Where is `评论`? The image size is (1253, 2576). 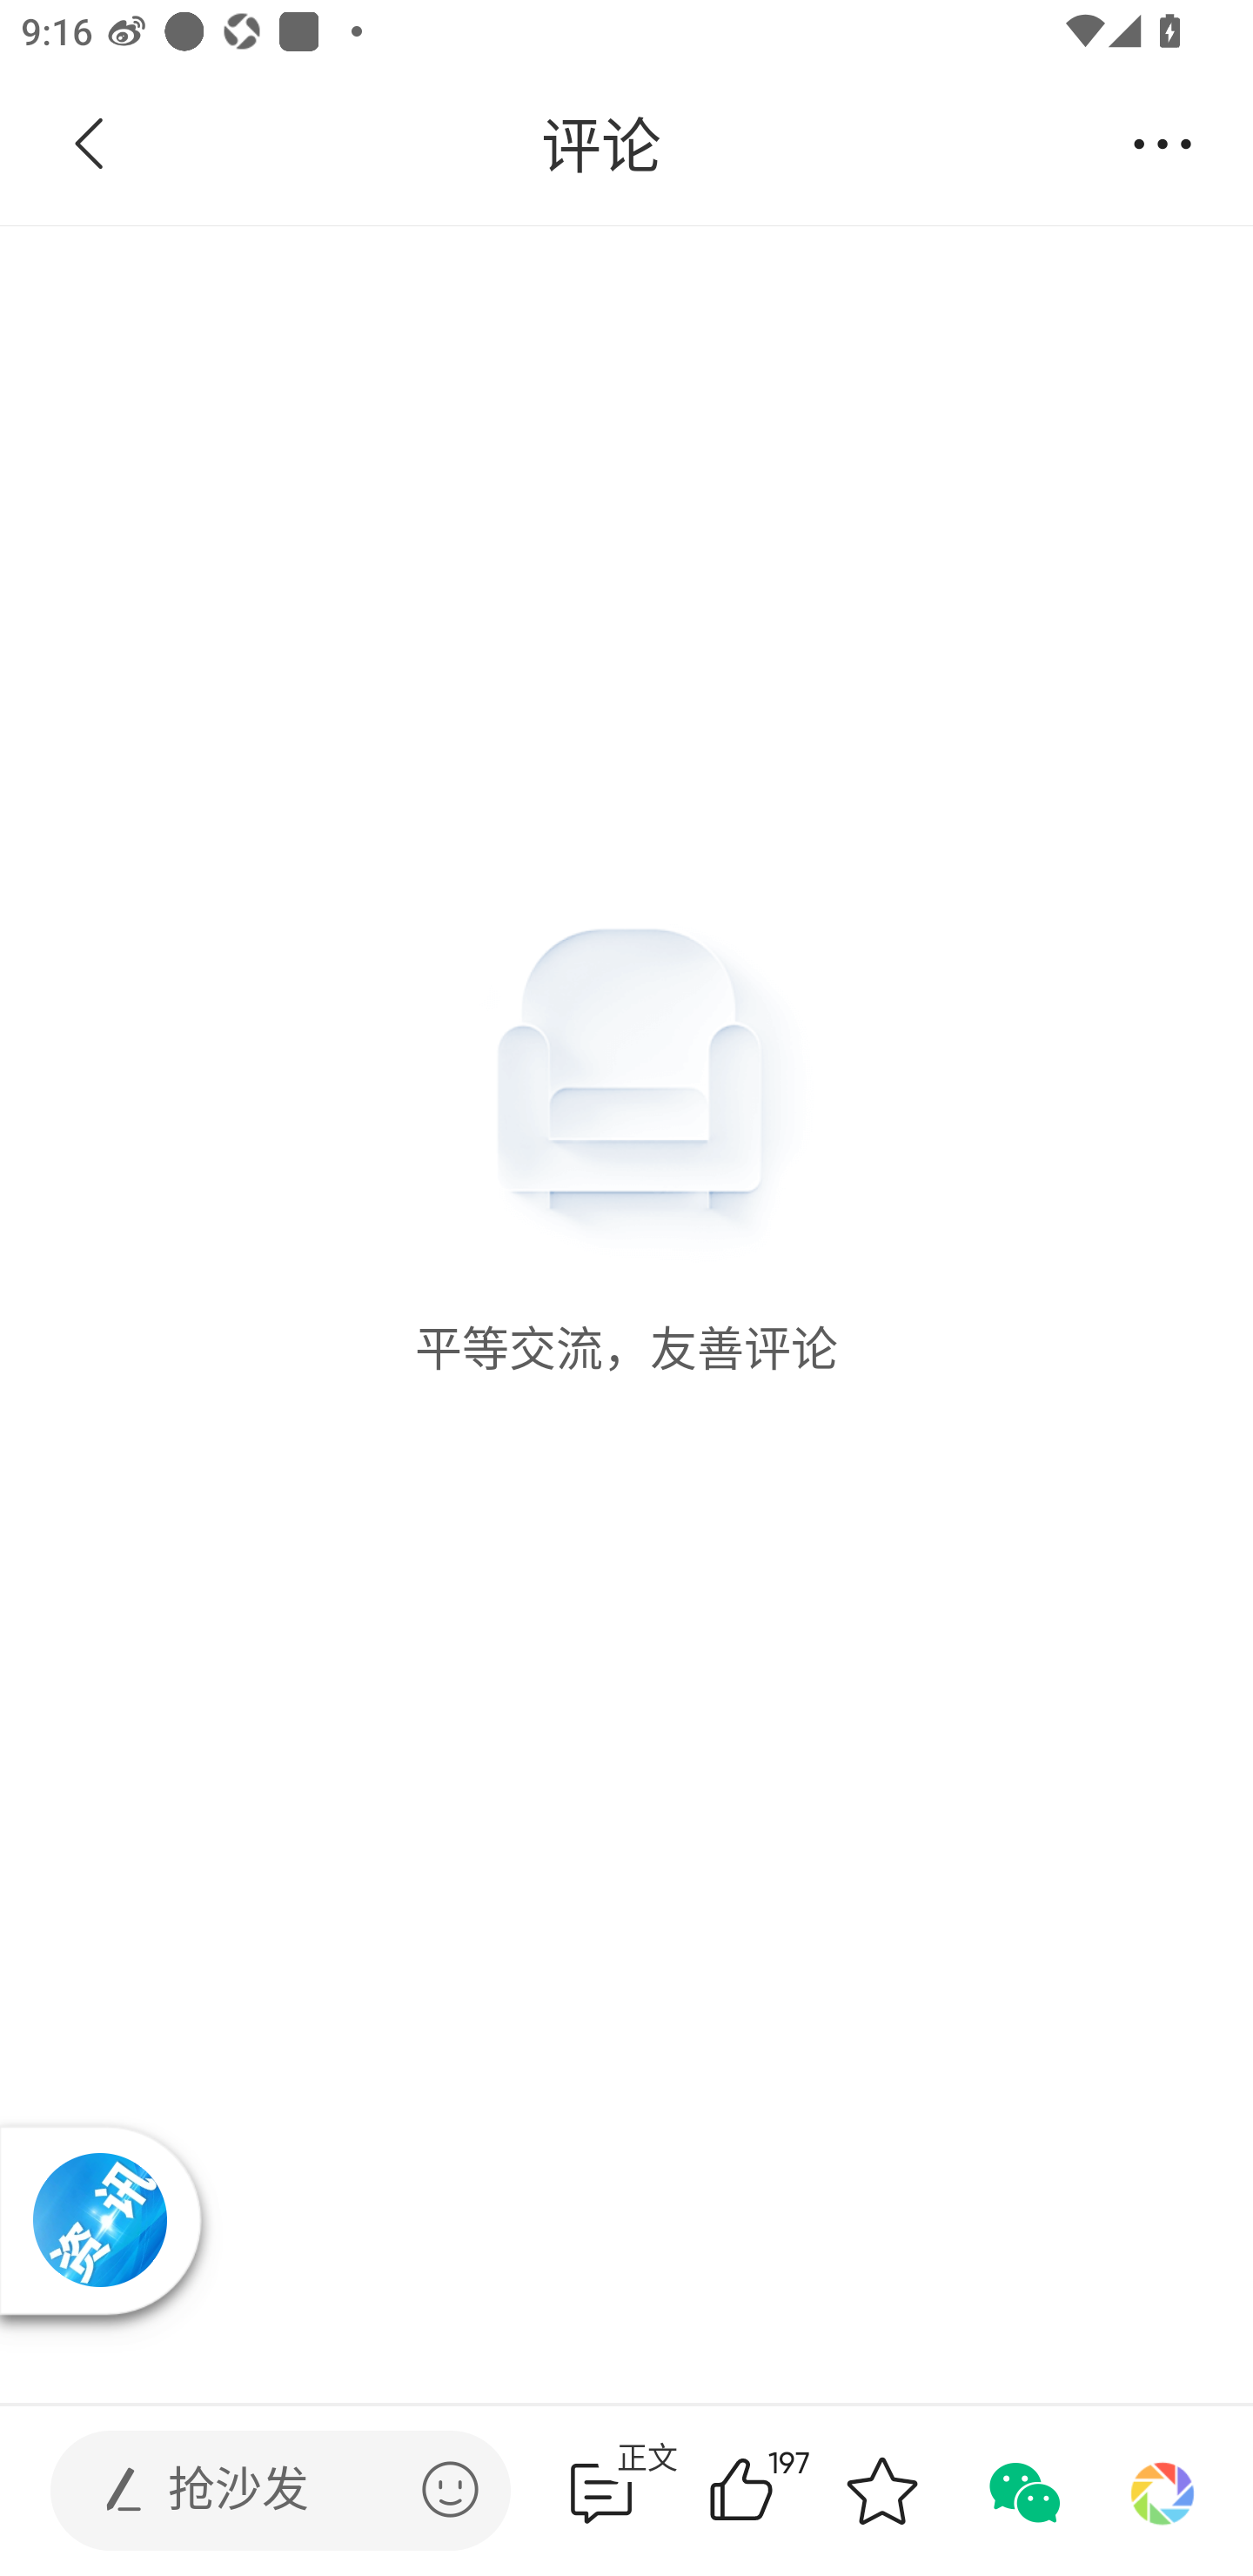 评论 is located at coordinates (600, 144).